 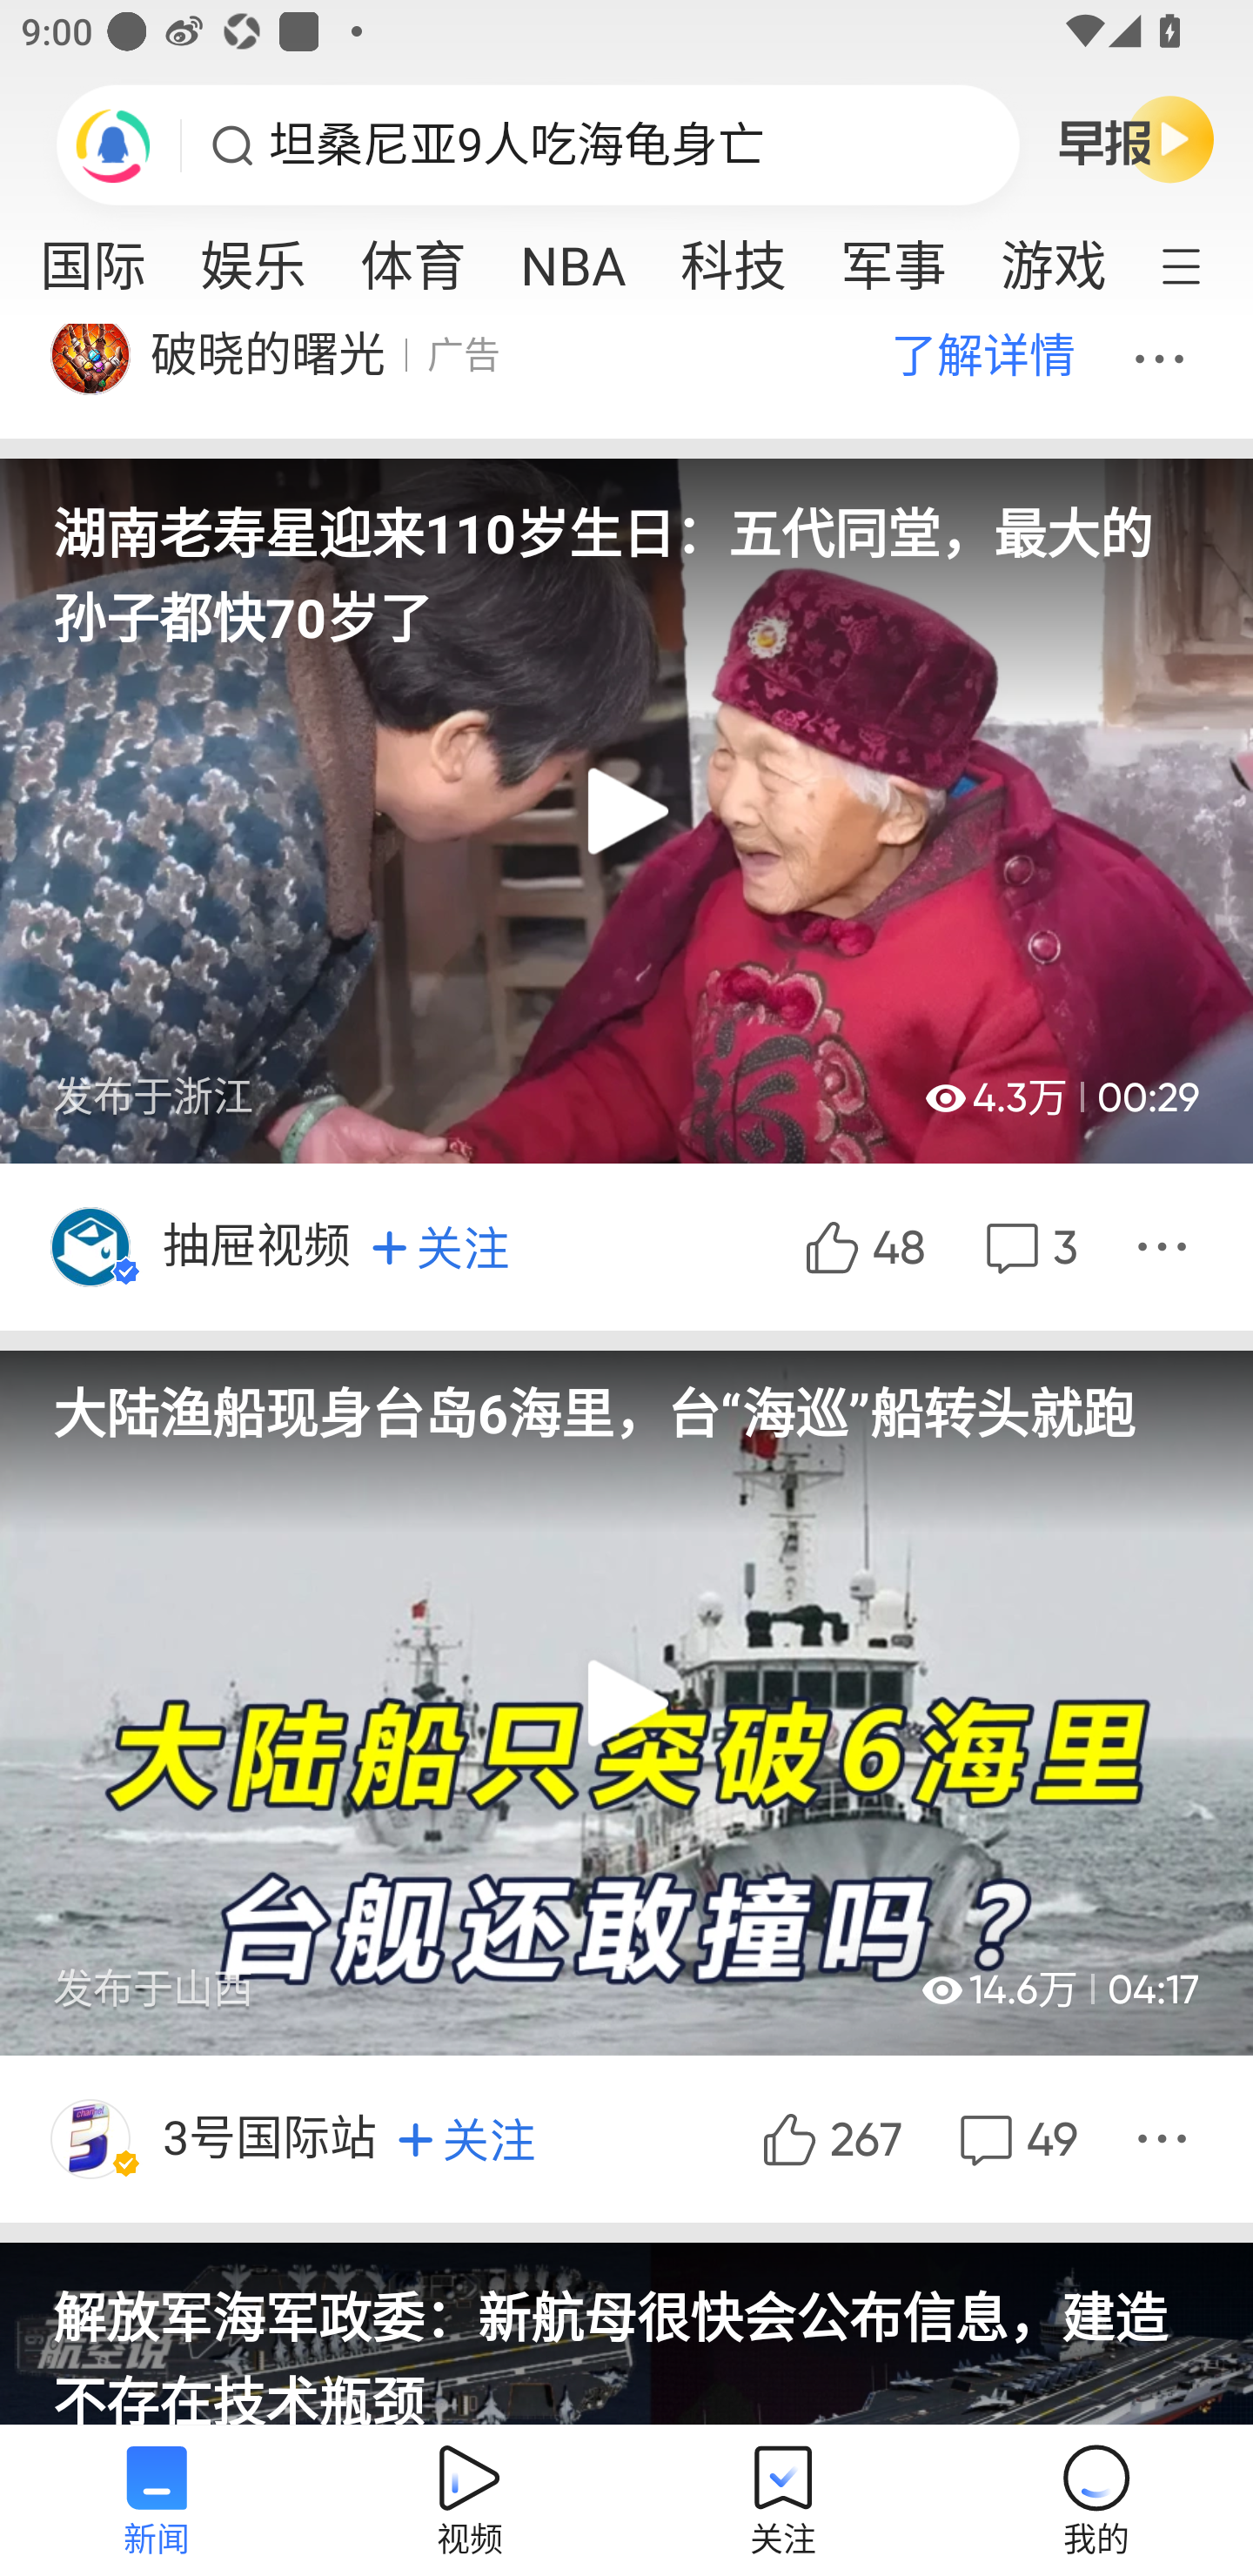 I want to click on 关注, so click(x=440, y=1246).